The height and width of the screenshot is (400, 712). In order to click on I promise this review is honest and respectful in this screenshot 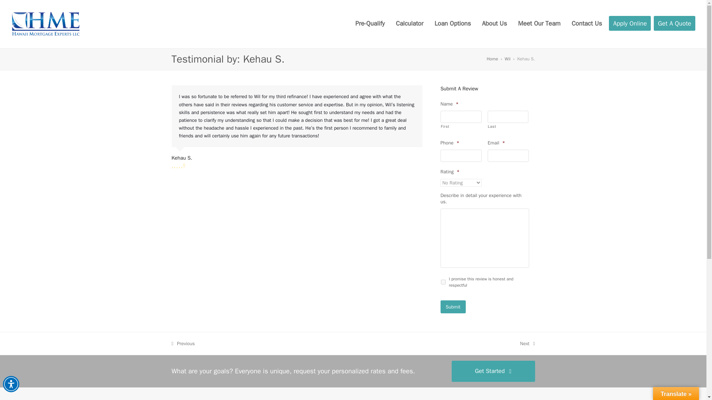, I will do `click(443, 281)`.